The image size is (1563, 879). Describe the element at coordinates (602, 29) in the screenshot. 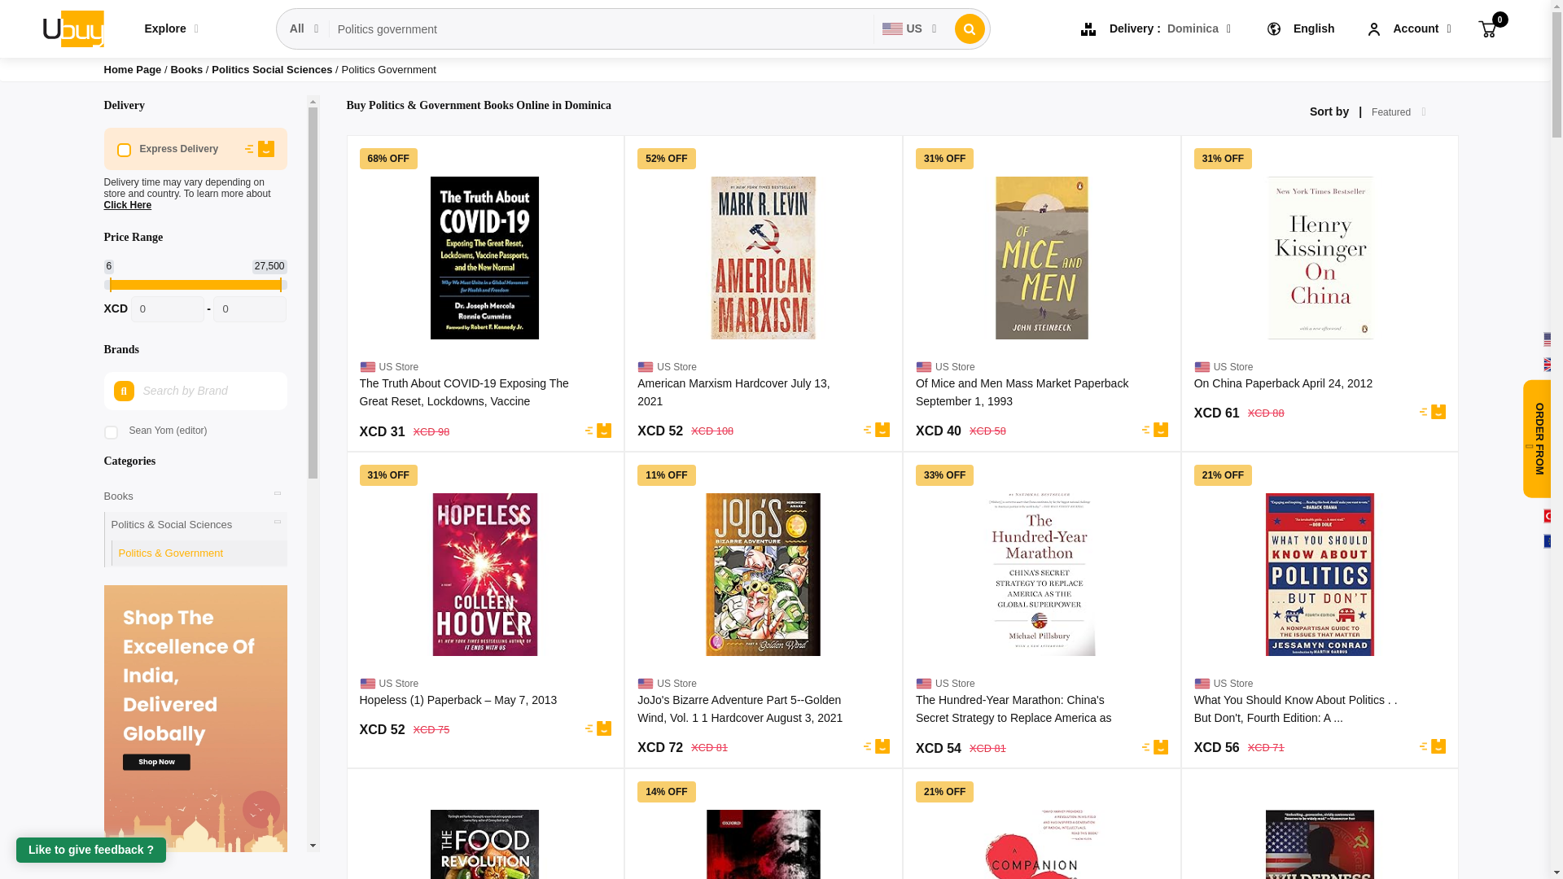

I see `Politics government` at that location.